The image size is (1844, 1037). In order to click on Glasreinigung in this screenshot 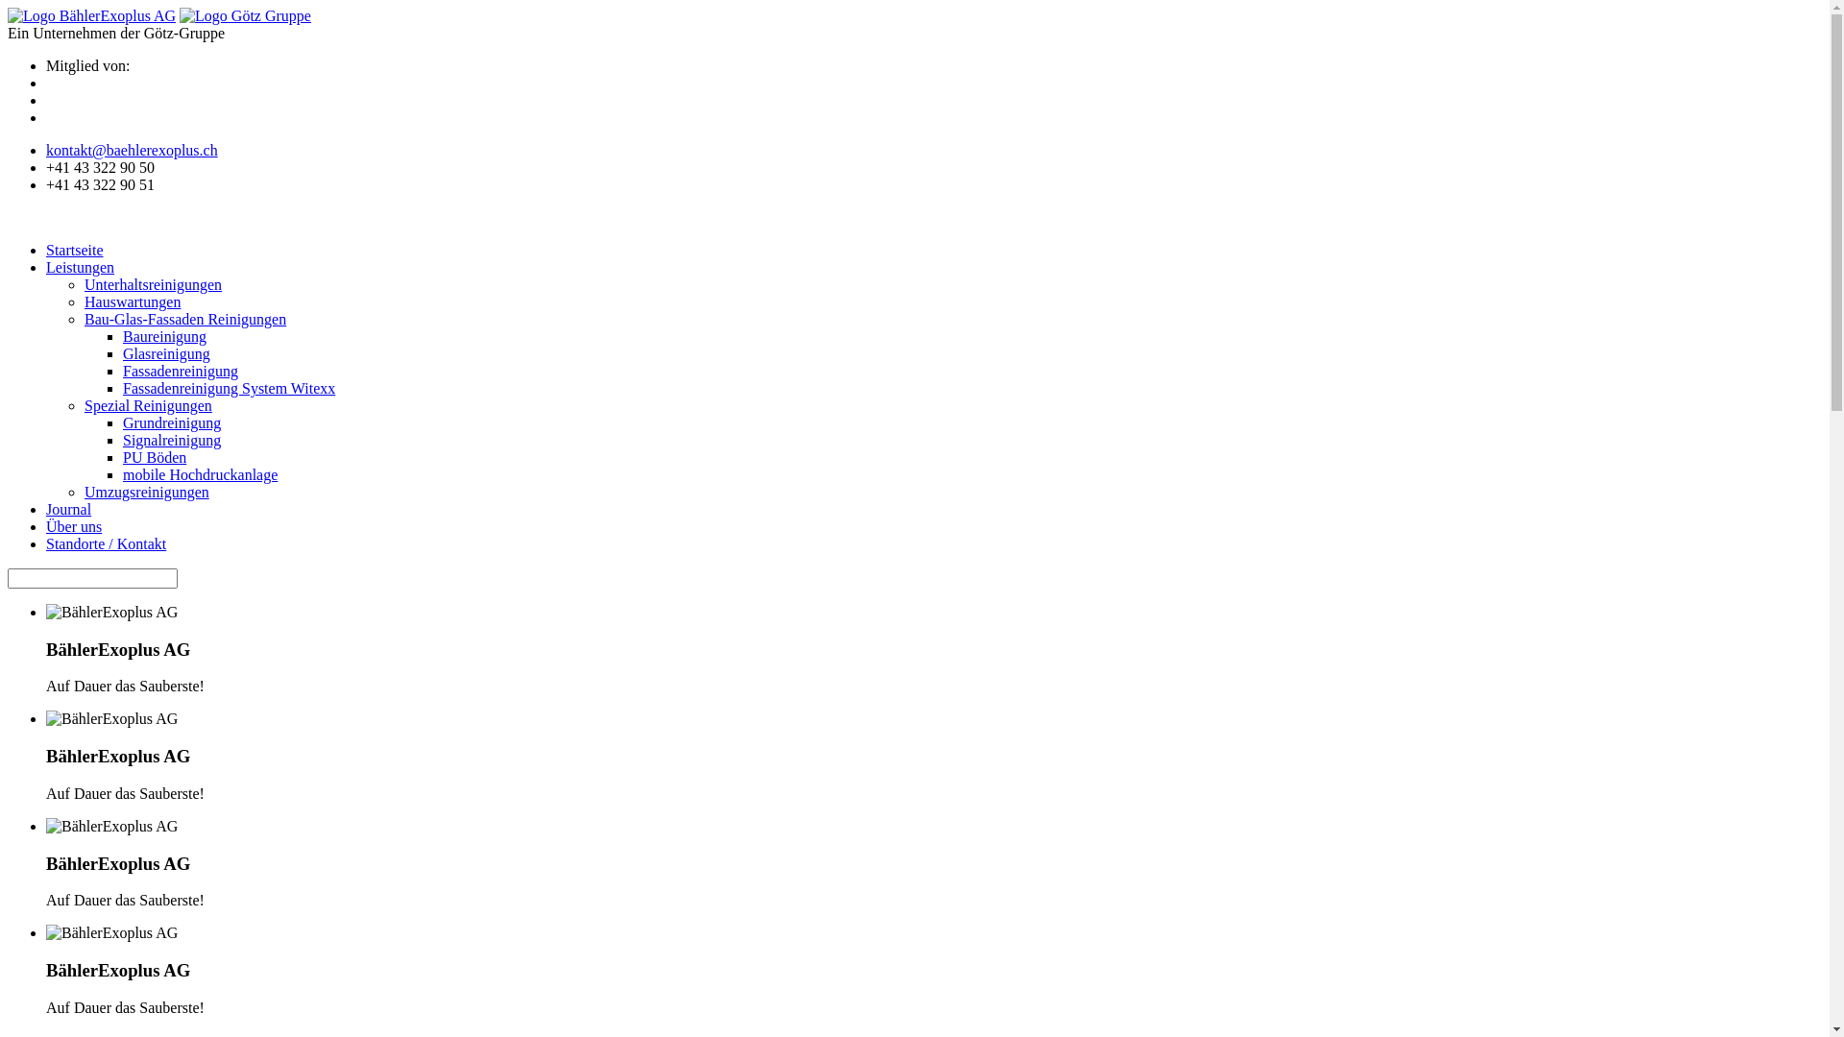, I will do `click(167, 353)`.